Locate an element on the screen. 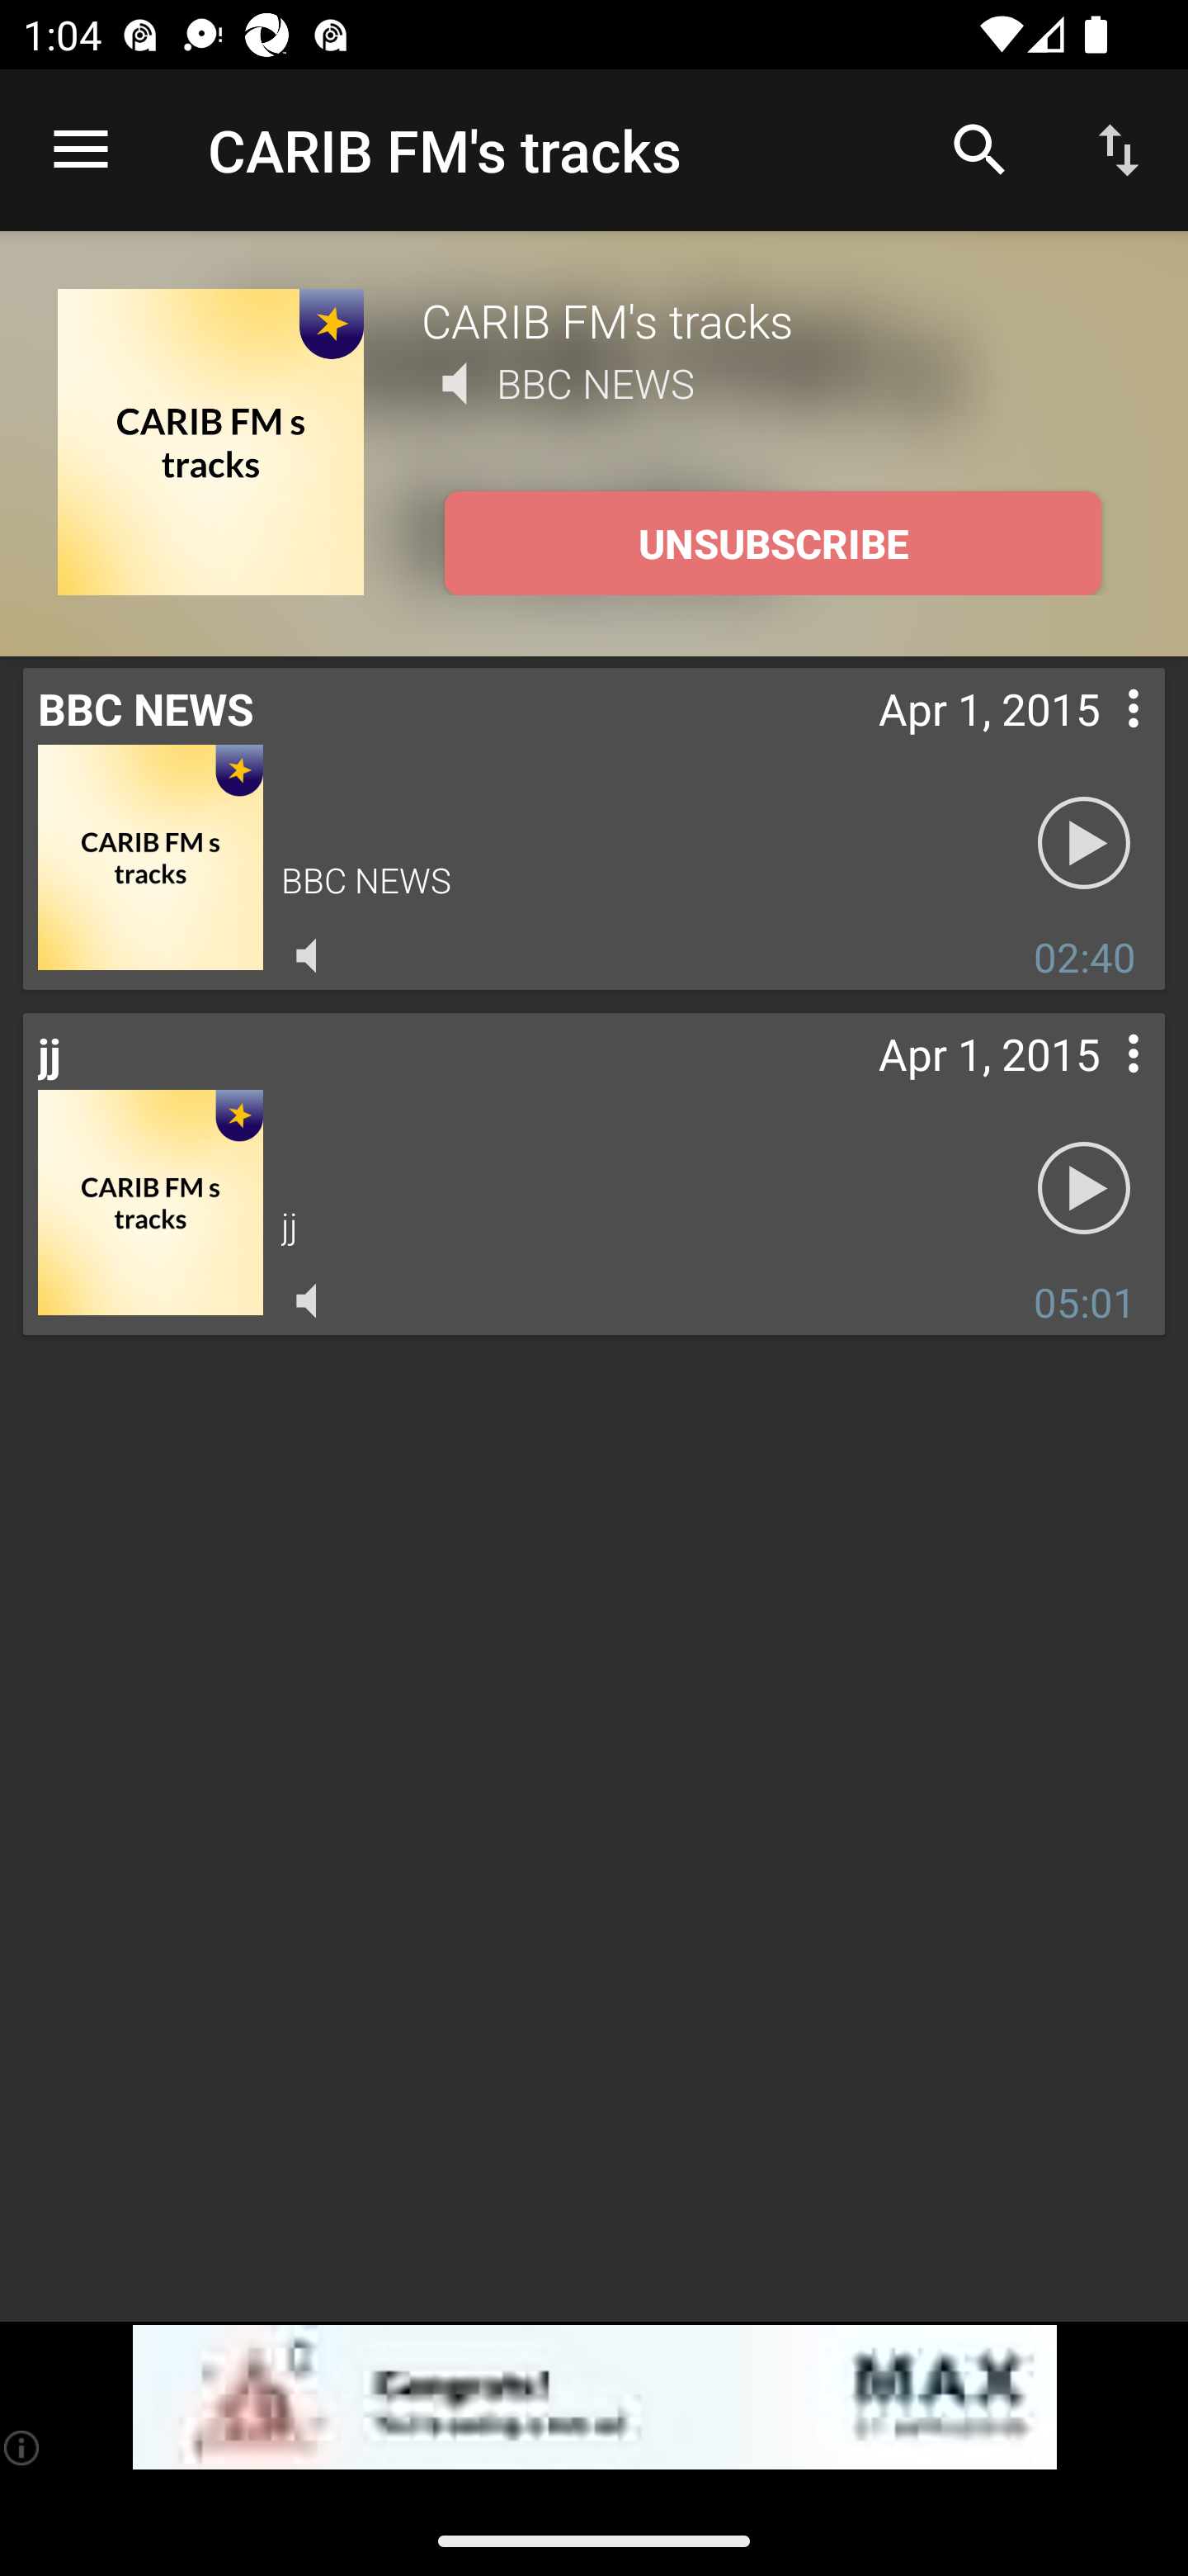 Image resolution: width=1188 pixels, height=2576 pixels. Play is located at coordinates (1084, 844).